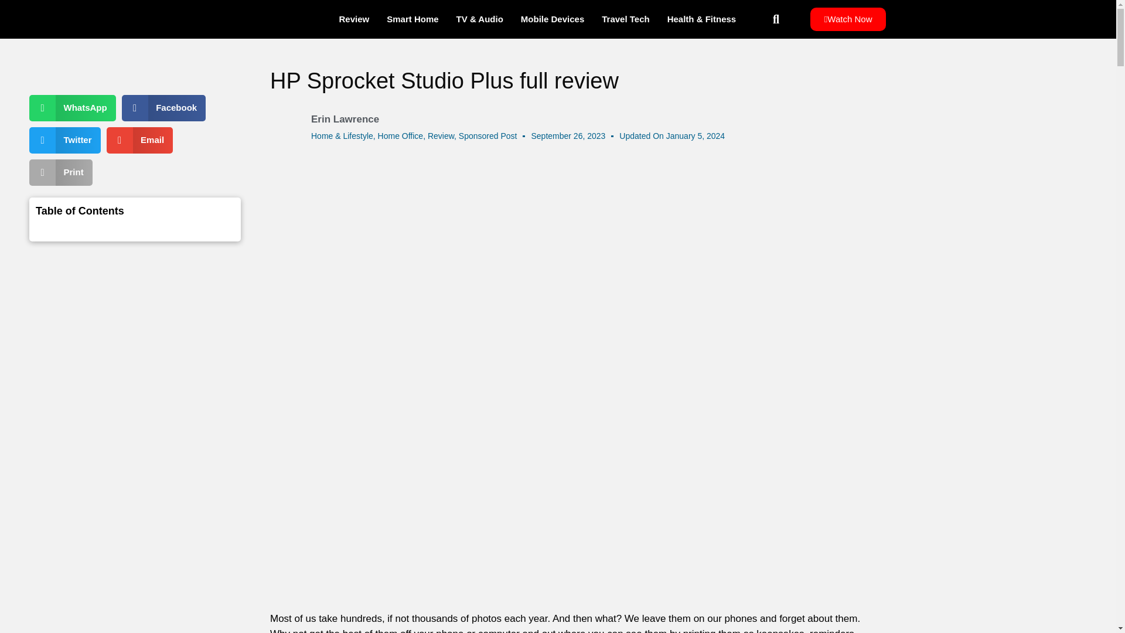 Image resolution: width=1125 pixels, height=633 pixels. I want to click on Home Office, so click(401, 135).